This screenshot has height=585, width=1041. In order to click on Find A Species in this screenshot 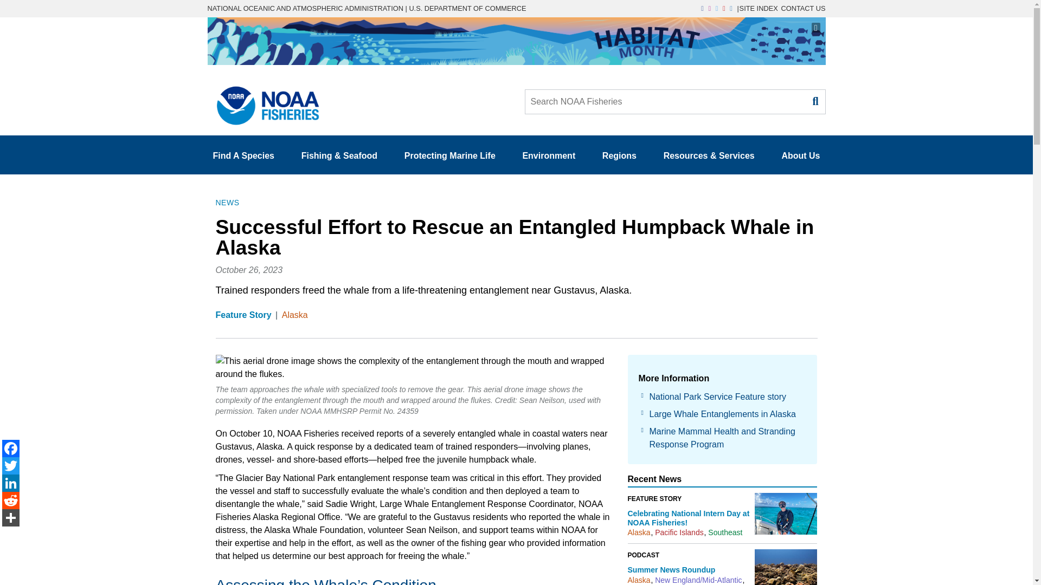, I will do `click(243, 155)`.